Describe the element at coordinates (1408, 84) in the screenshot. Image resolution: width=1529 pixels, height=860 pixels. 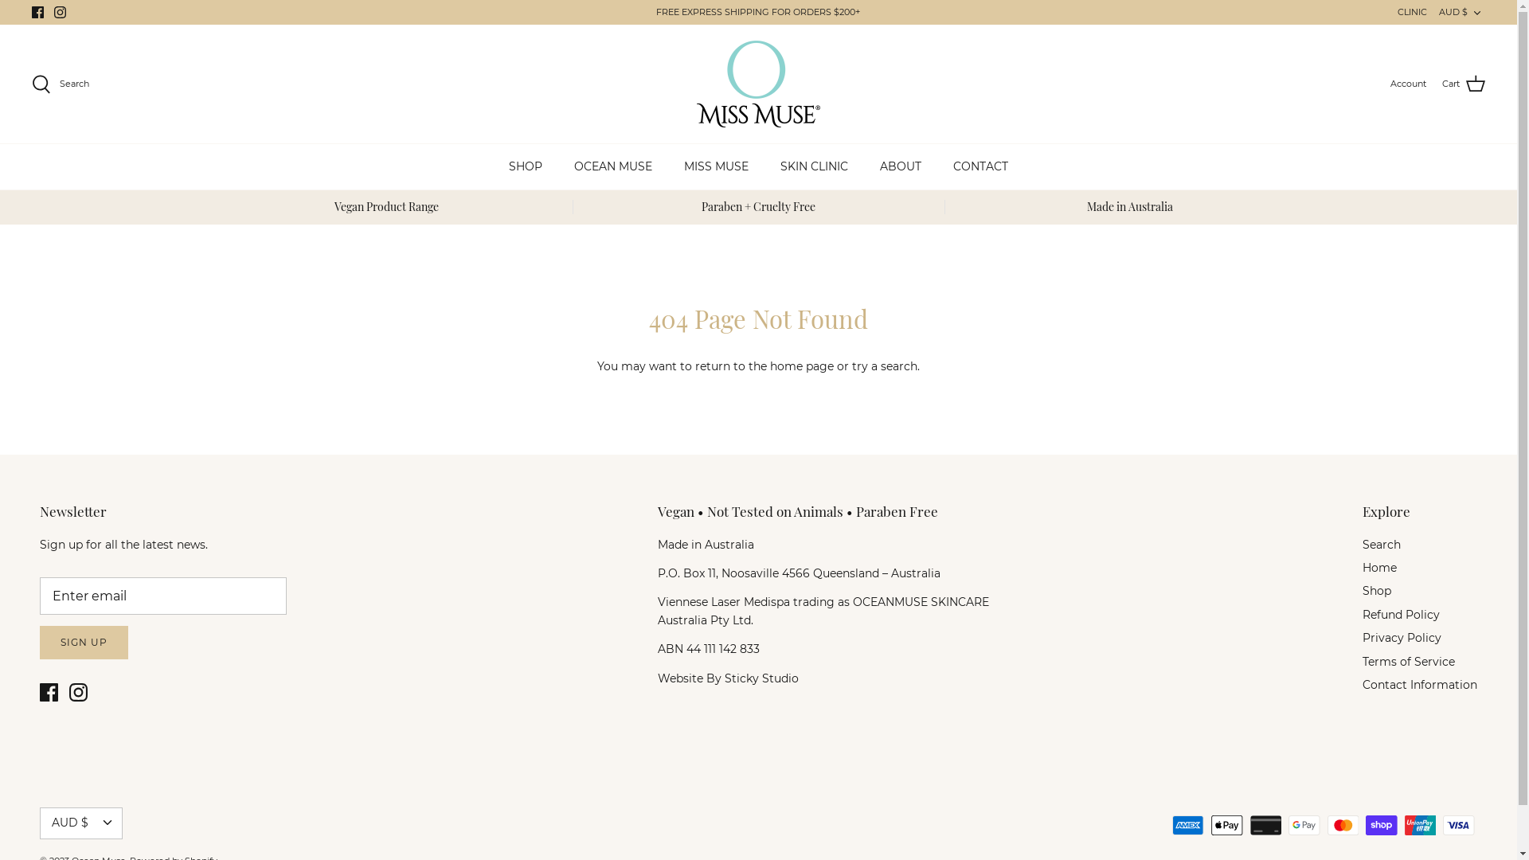
I see `Account` at that location.